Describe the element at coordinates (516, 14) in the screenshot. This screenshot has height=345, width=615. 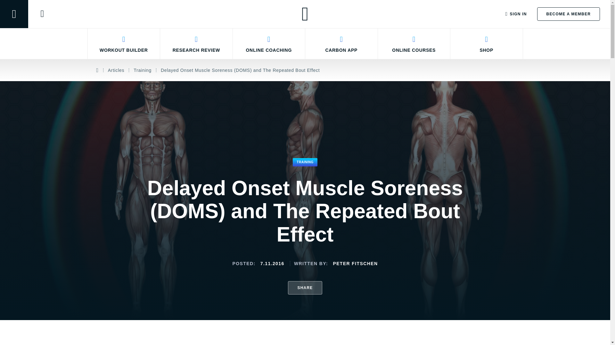
I see `SIGN IN` at that location.